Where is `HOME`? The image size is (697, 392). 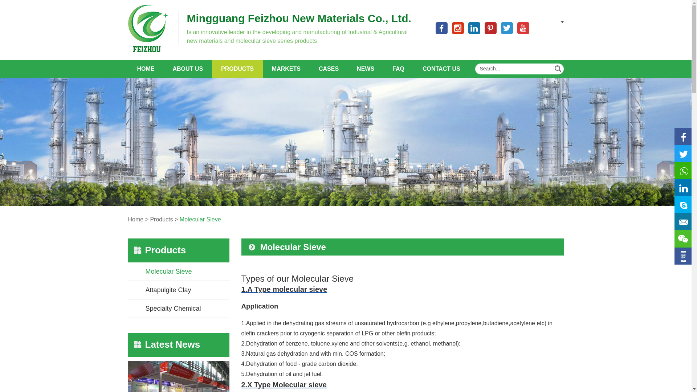
HOME is located at coordinates (145, 69).